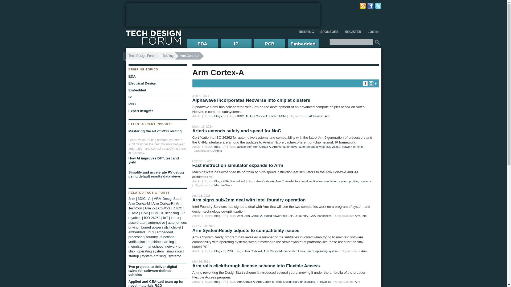 The height and width of the screenshot is (287, 511). What do you see at coordinates (327, 116) in the screenshot?
I see `Arm` at bounding box center [327, 116].